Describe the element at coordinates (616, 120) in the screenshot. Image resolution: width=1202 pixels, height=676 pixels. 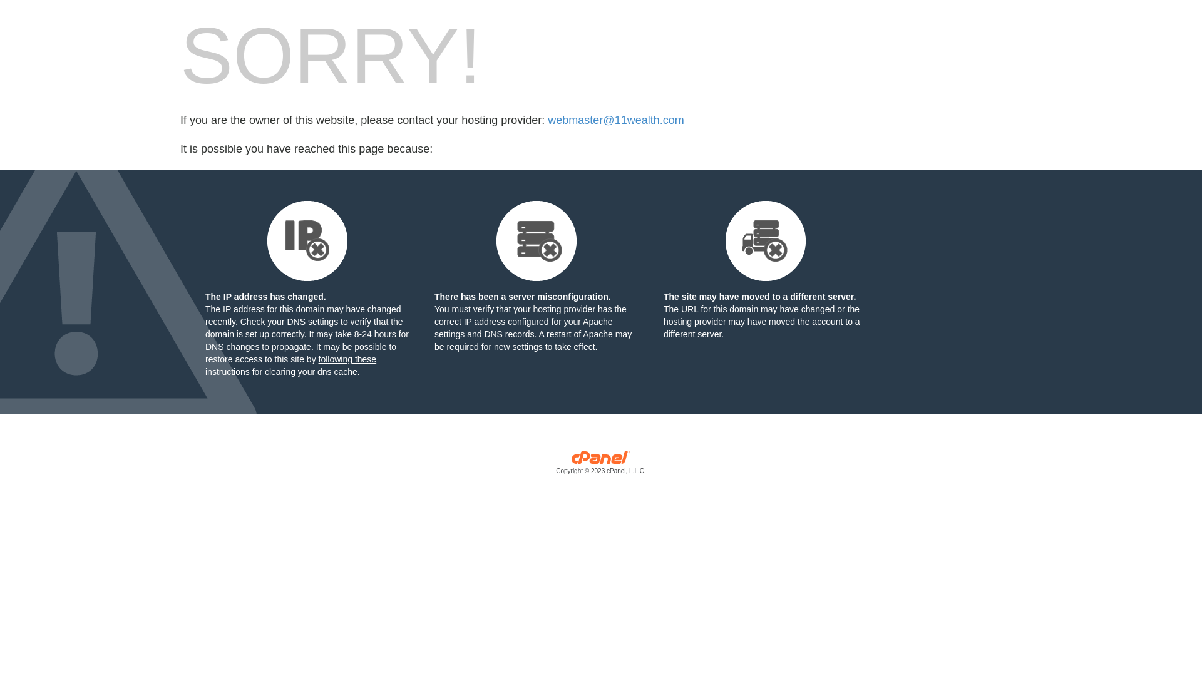
I see `webmaster@11wealth.com` at that location.